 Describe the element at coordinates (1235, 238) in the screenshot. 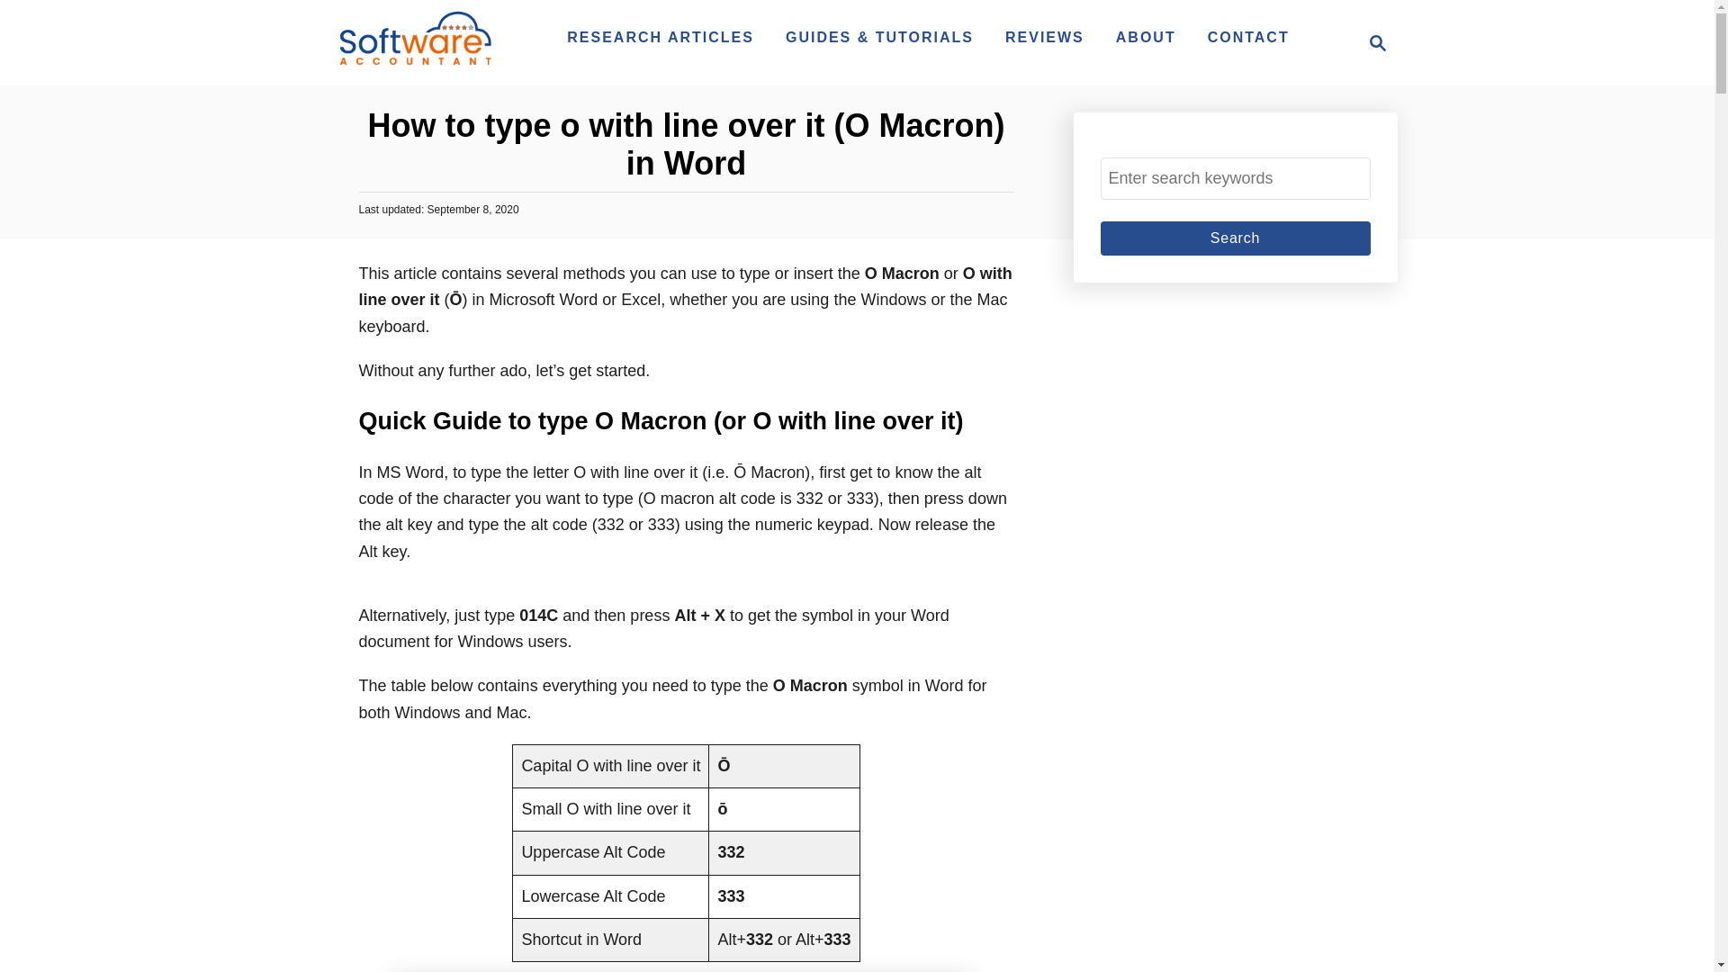

I see `Search for:` at that location.